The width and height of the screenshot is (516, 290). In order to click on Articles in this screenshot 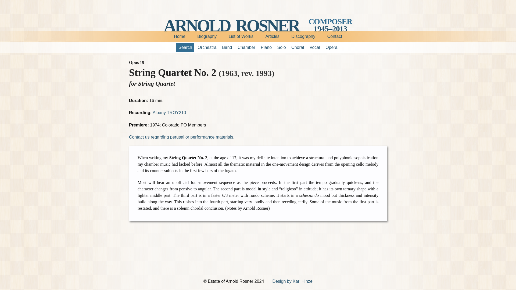, I will do `click(272, 36)`.